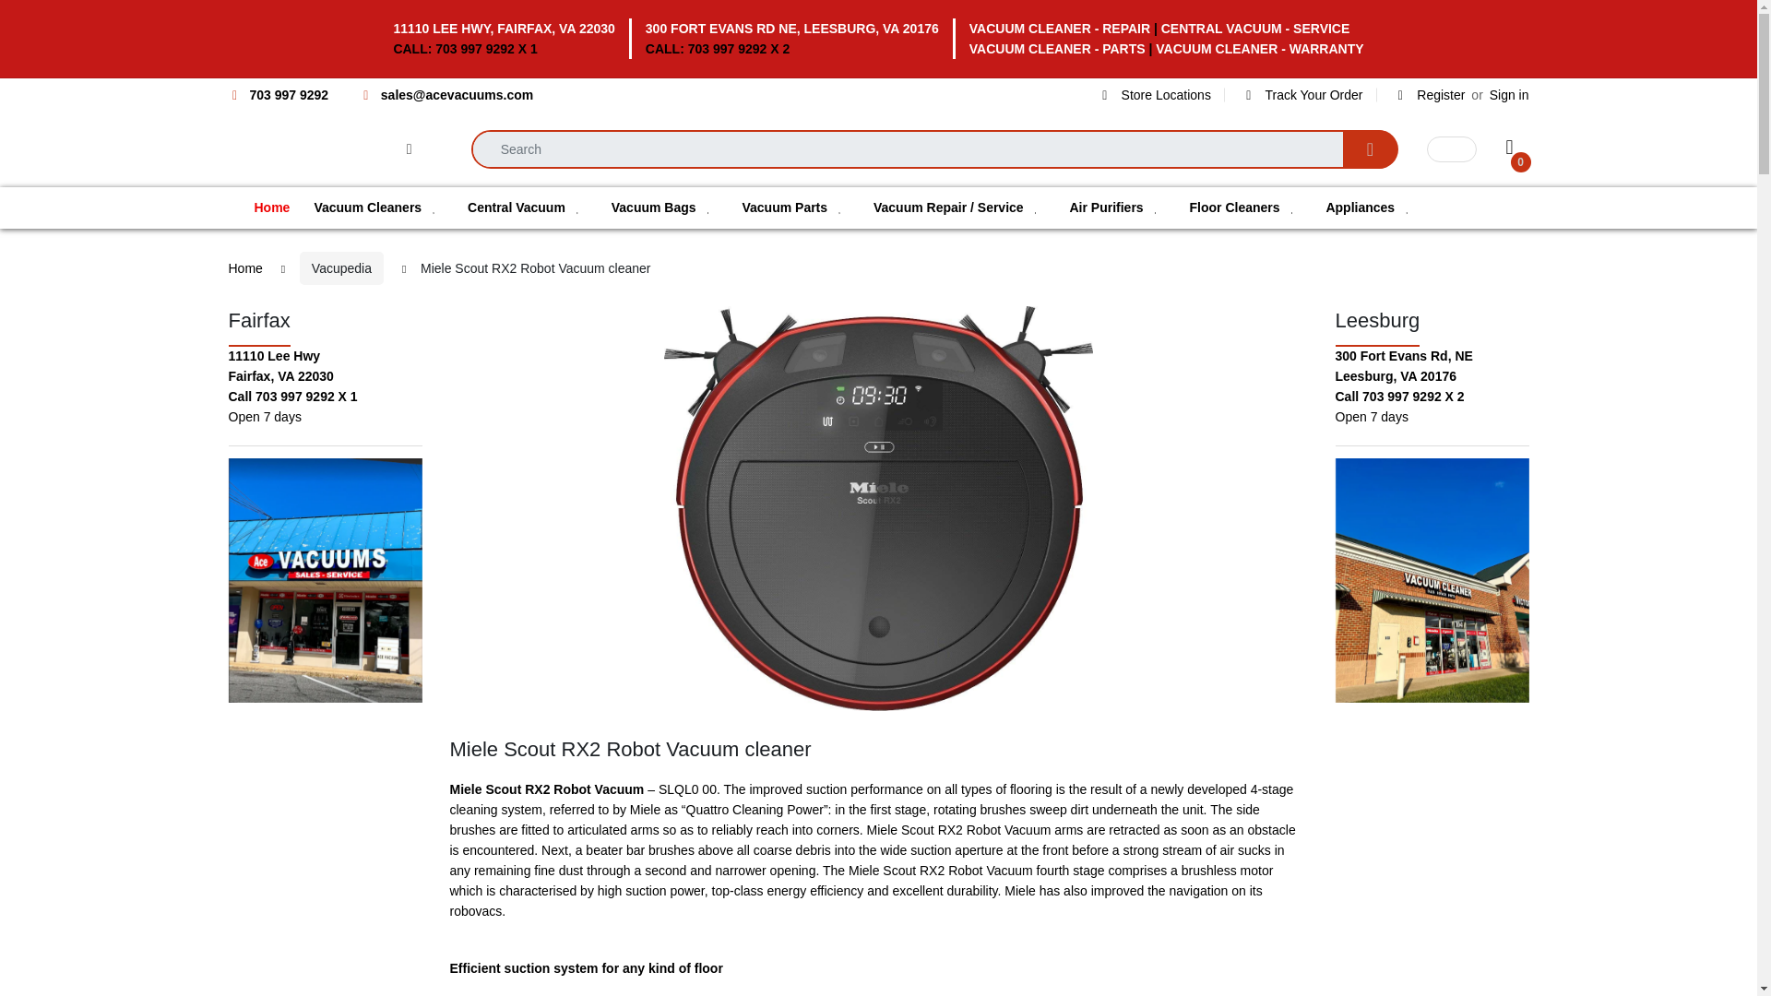 This screenshot has height=996, width=1771. I want to click on VACUUM CLEANER - PARTS, so click(1057, 48).